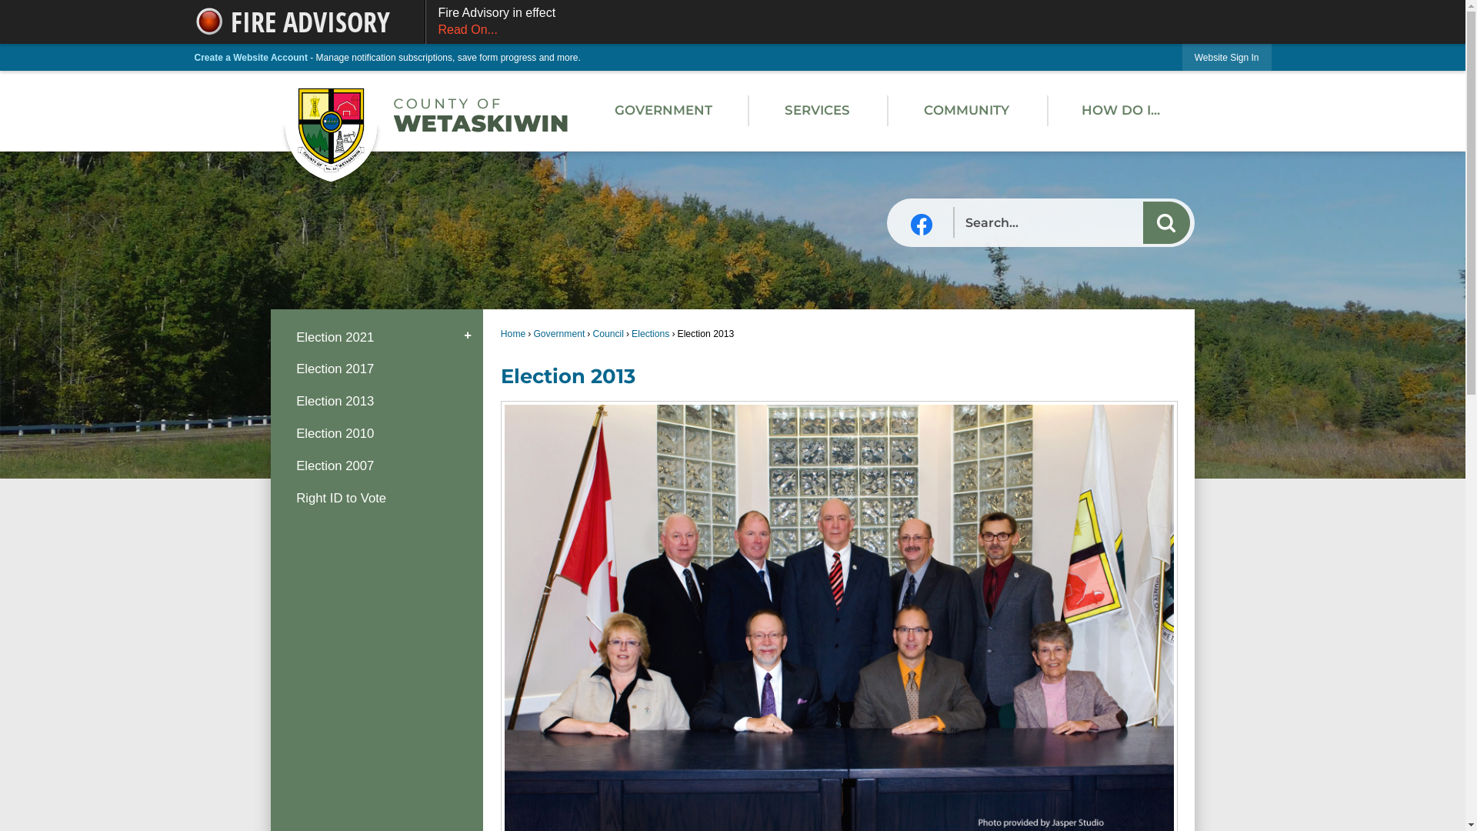 The width and height of the screenshot is (1477, 831). What do you see at coordinates (817, 111) in the screenshot?
I see `SERVICES` at bounding box center [817, 111].